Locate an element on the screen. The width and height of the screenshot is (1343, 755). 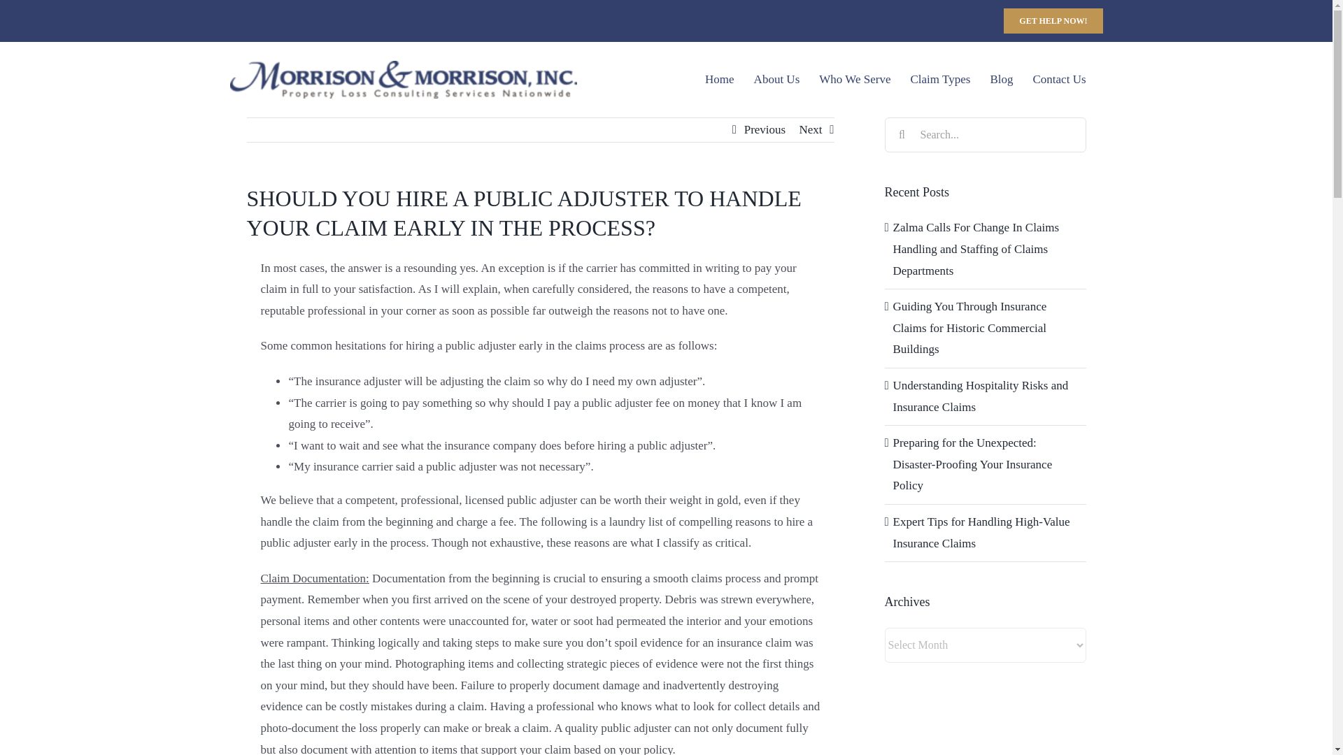
About Us is located at coordinates (776, 79).